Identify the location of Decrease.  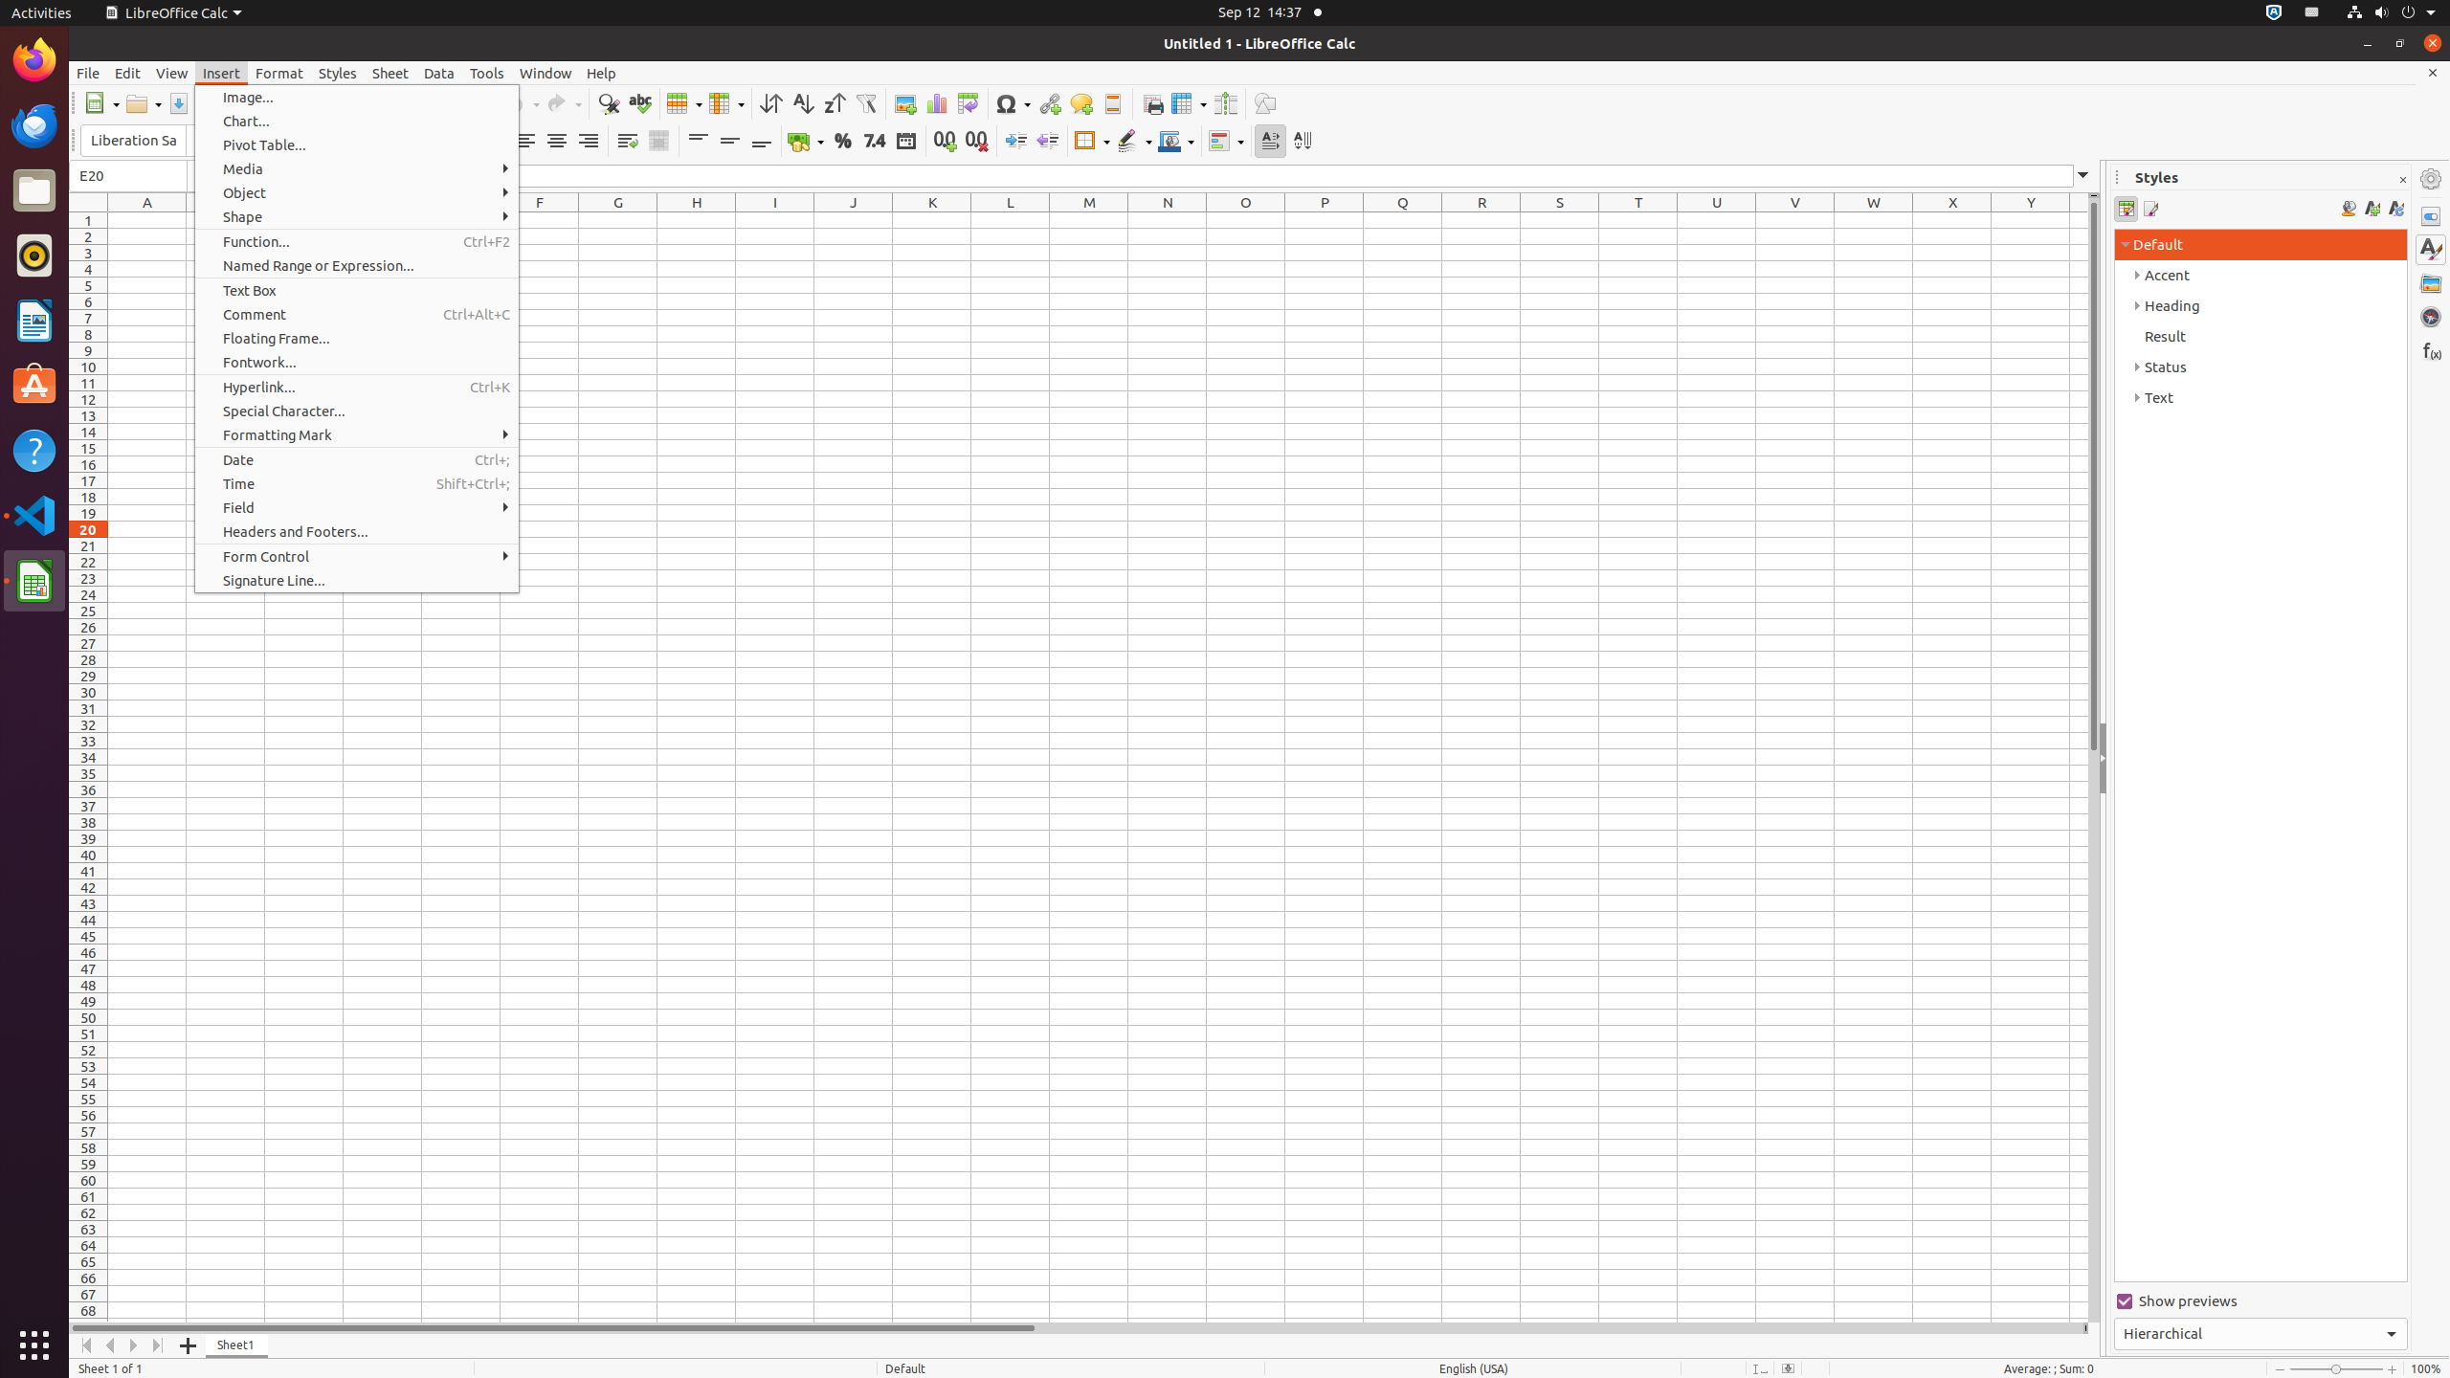
(1047, 142).